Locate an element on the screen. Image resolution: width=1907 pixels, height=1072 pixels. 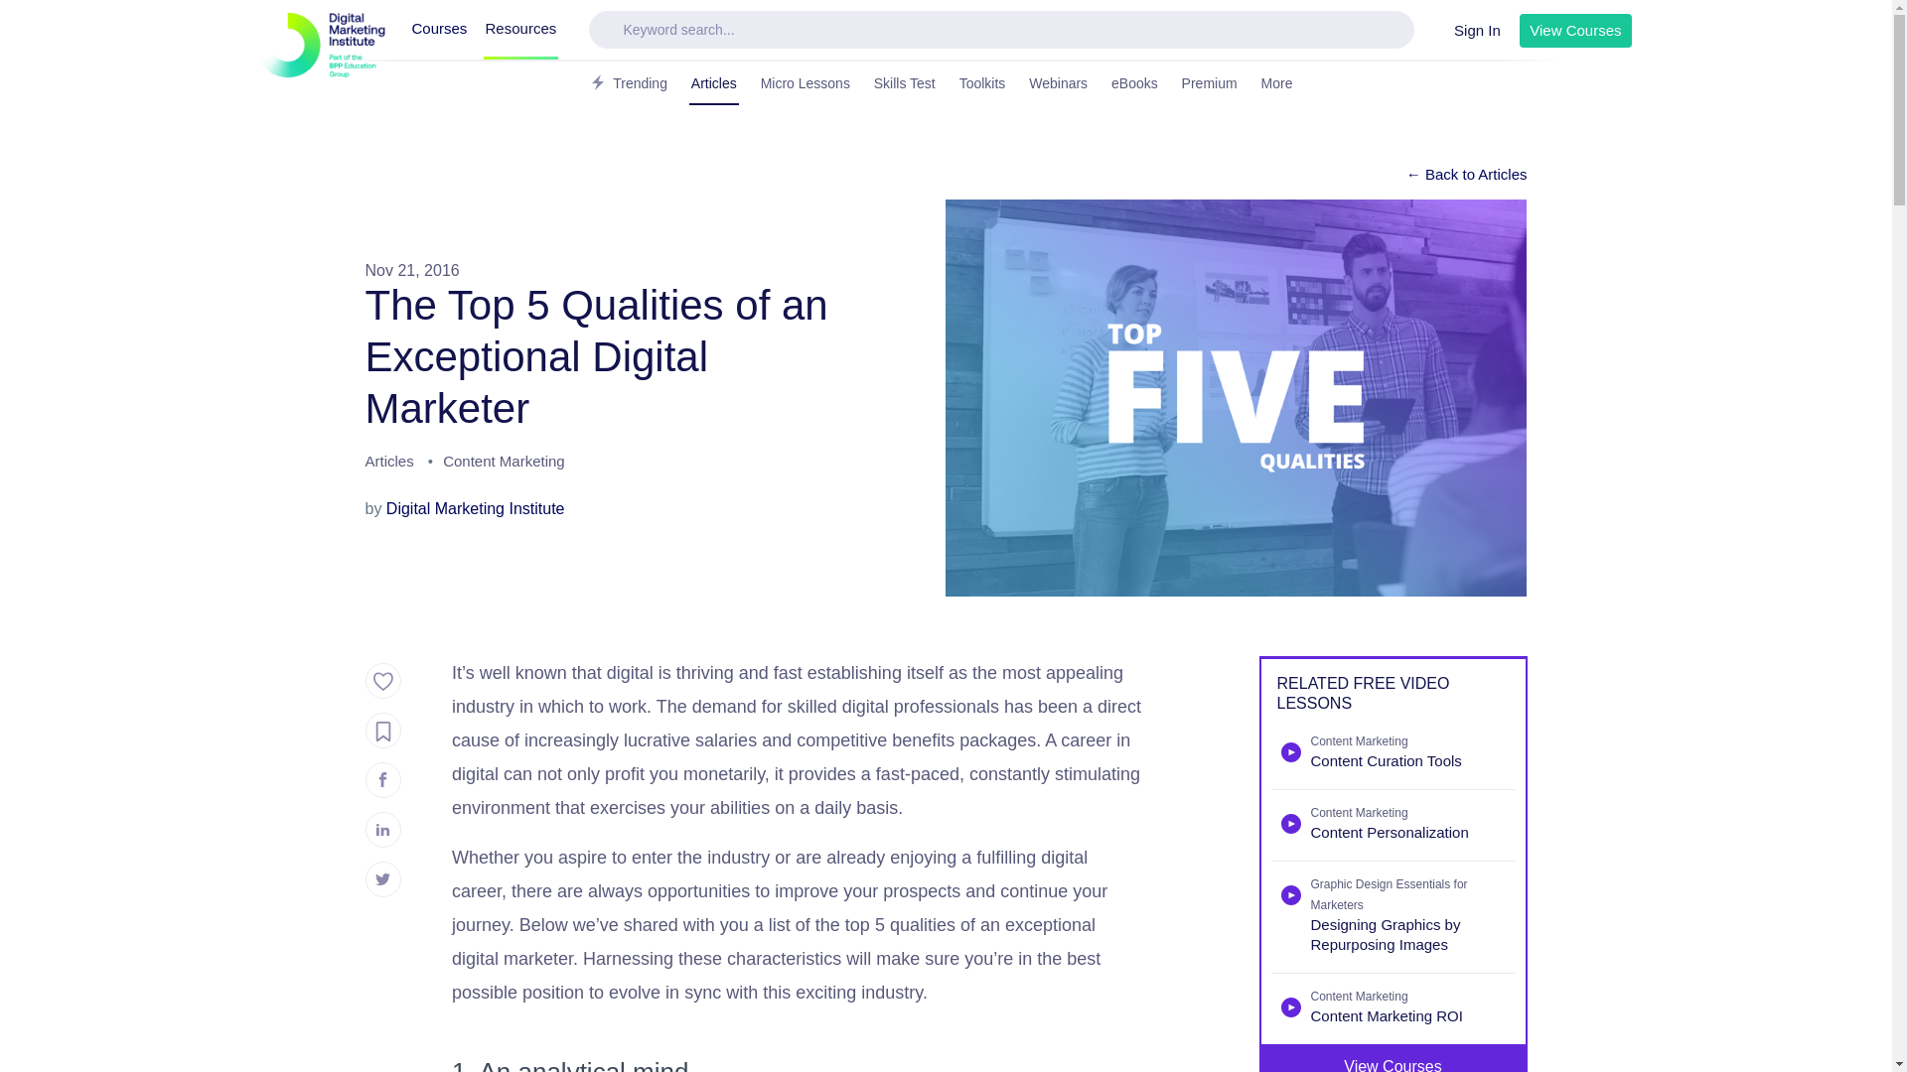
Toolkits is located at coordinates (982, 83).